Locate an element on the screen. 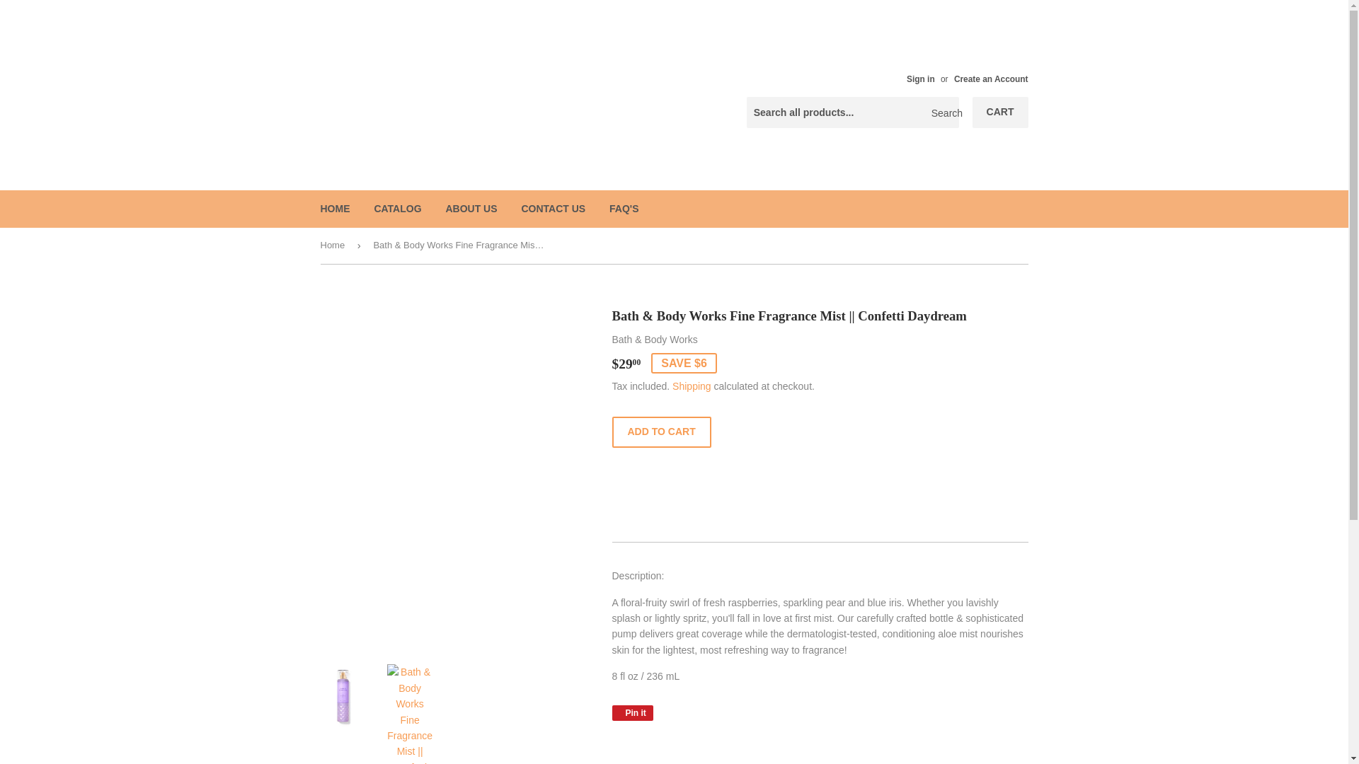 This screenshot has width=1359, height=764. Pin on Pinterest is located at coordinates (631, 713).